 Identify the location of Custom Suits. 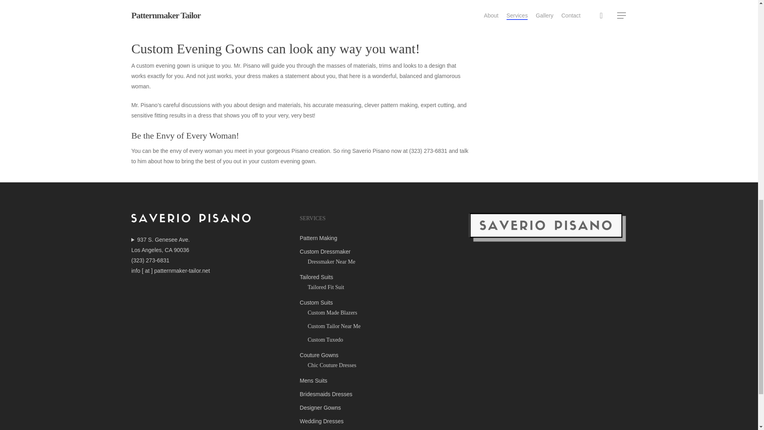
(378, 303).